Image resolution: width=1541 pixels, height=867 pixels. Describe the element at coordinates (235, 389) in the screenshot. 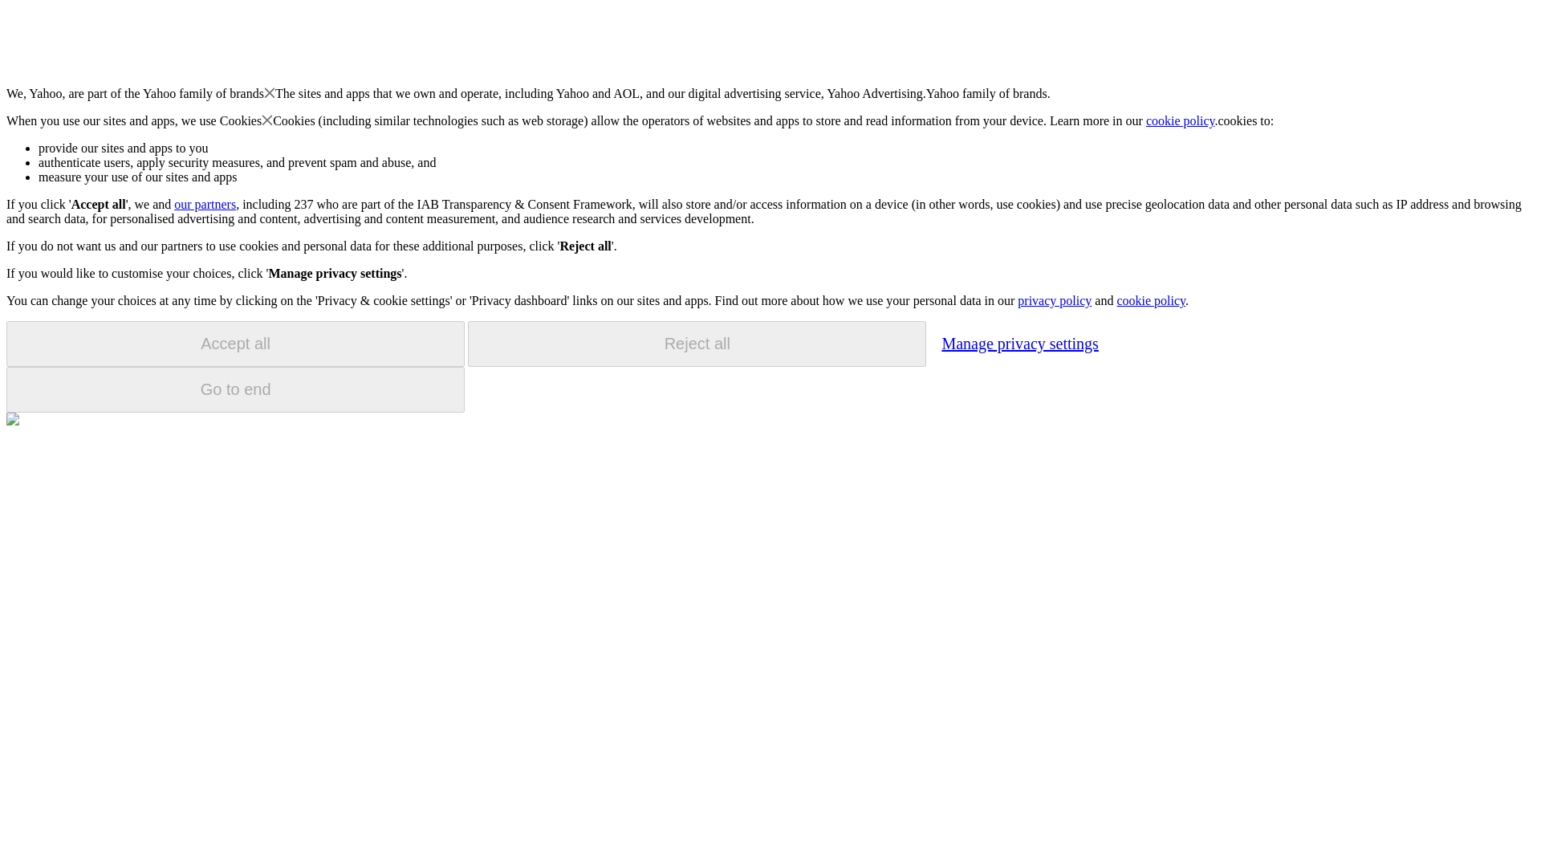

I see `Go to end` at that location.